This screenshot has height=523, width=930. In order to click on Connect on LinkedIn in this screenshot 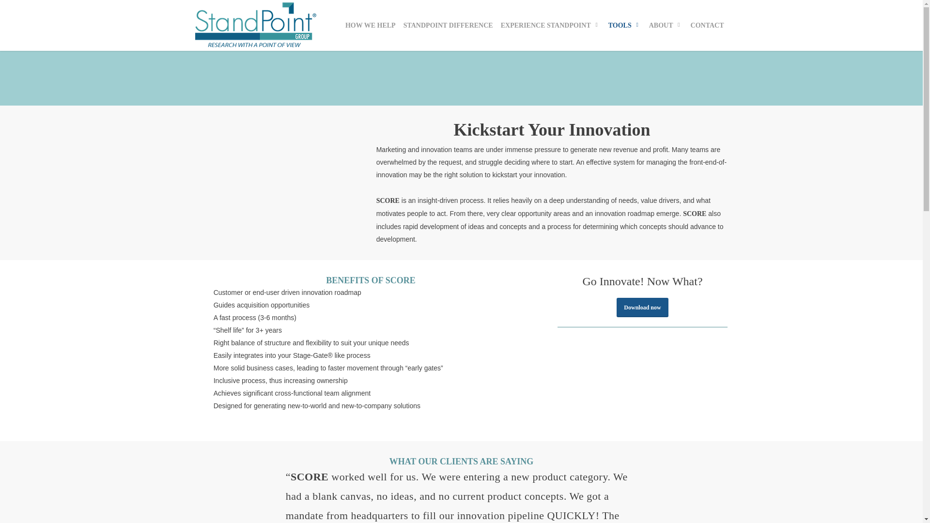, I will do `click(225, 464)`.